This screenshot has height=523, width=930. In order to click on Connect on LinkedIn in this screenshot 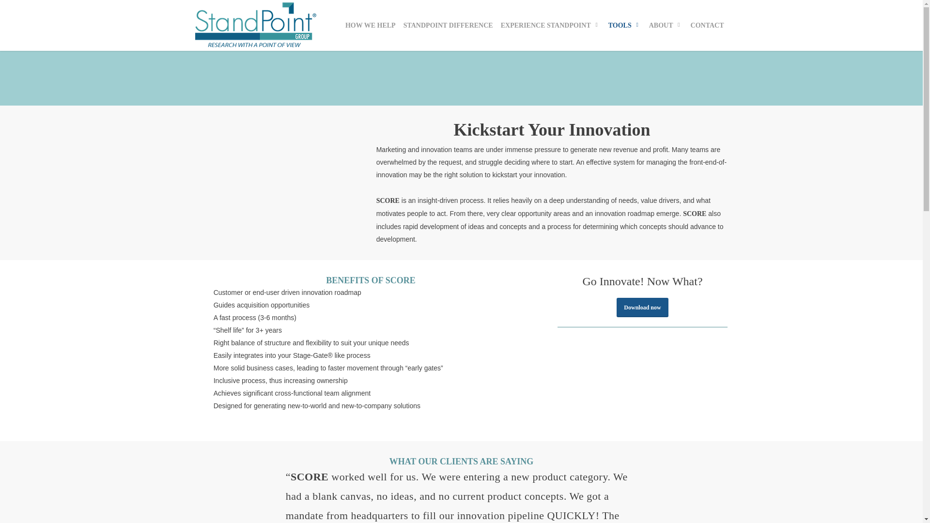, I will do `click(225, 464)`.